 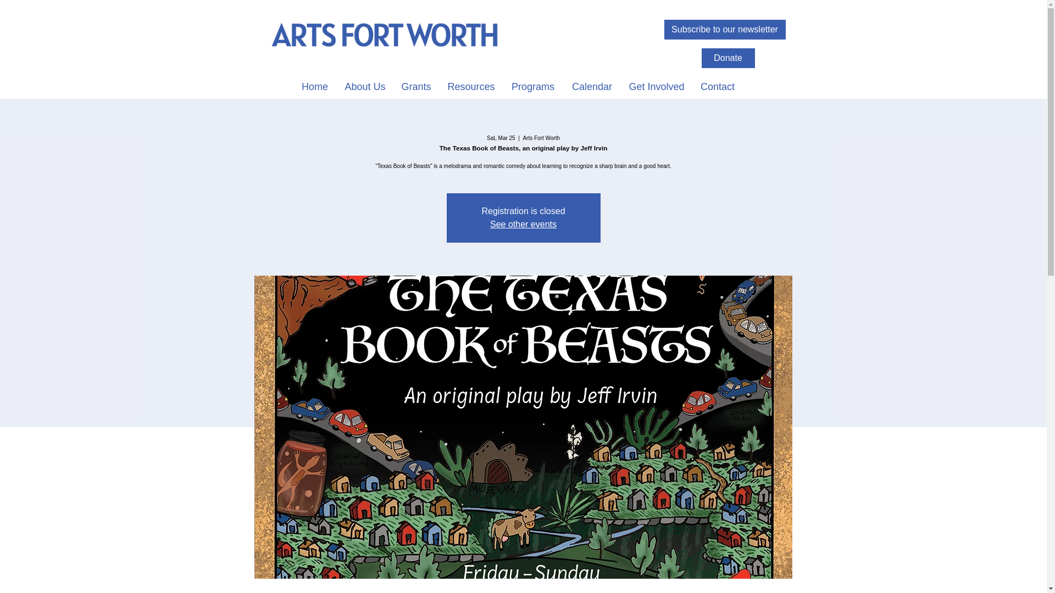 What do you see at coordinates (523, 224) in the screenshot?
I see `See other events` at bounding box center [523, 224].